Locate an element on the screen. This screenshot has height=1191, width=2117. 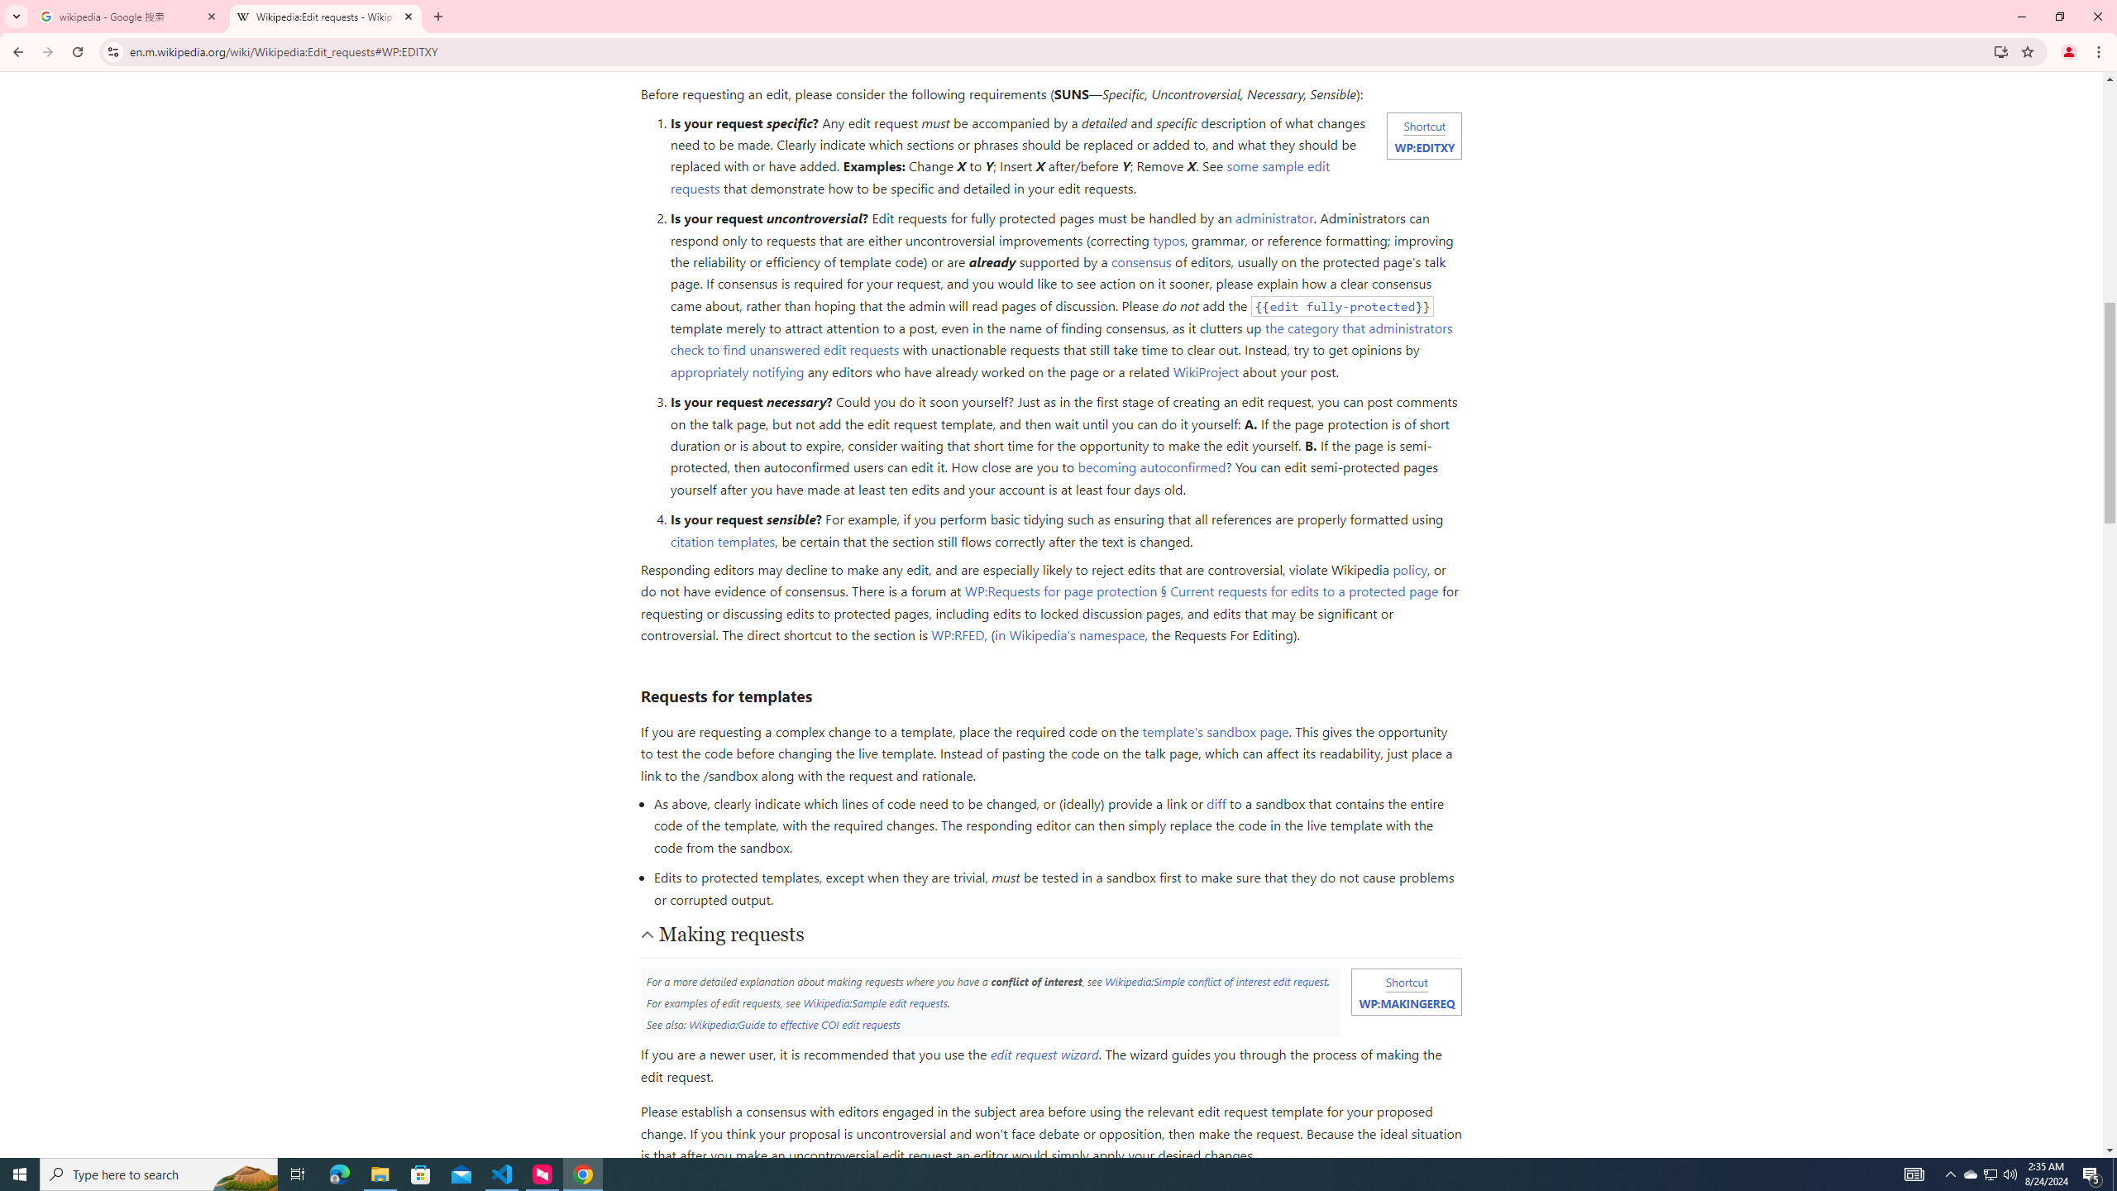
WikiProject is located at coordinates (1207, 371).